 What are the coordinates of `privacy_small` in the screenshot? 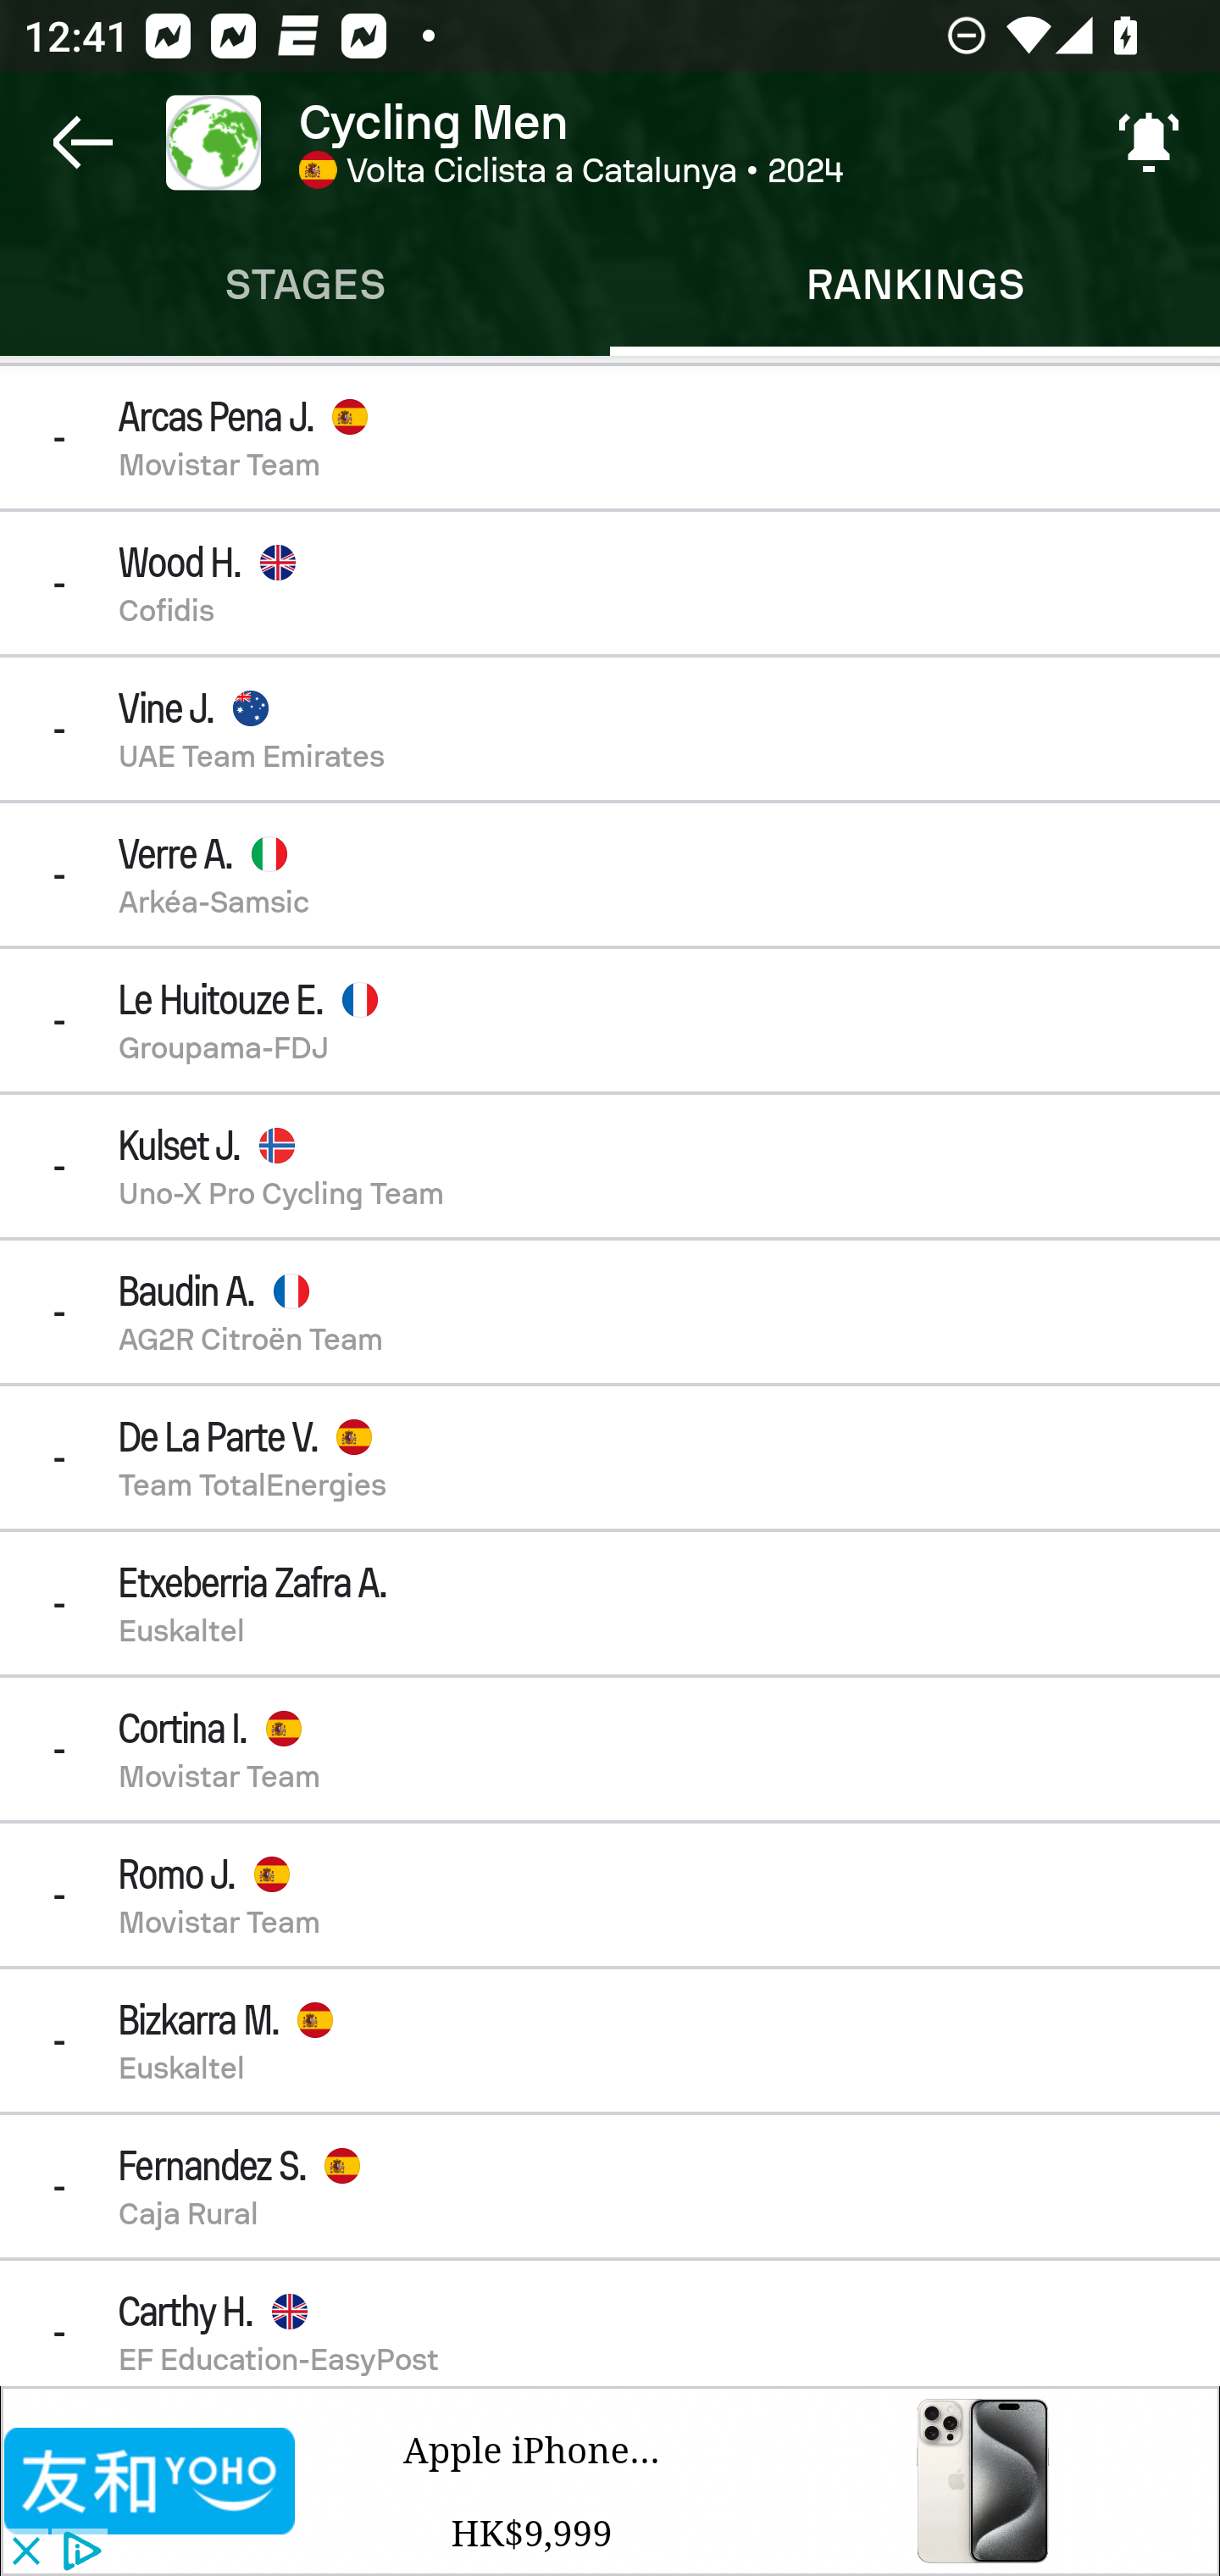 It's located at (78, 2552).